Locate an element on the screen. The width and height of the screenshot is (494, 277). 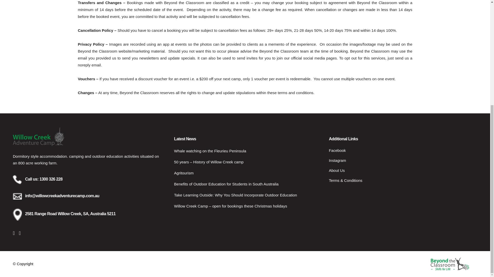
Whale watching on the Fleurieu Peninsula is located at coordinates (248, 151).